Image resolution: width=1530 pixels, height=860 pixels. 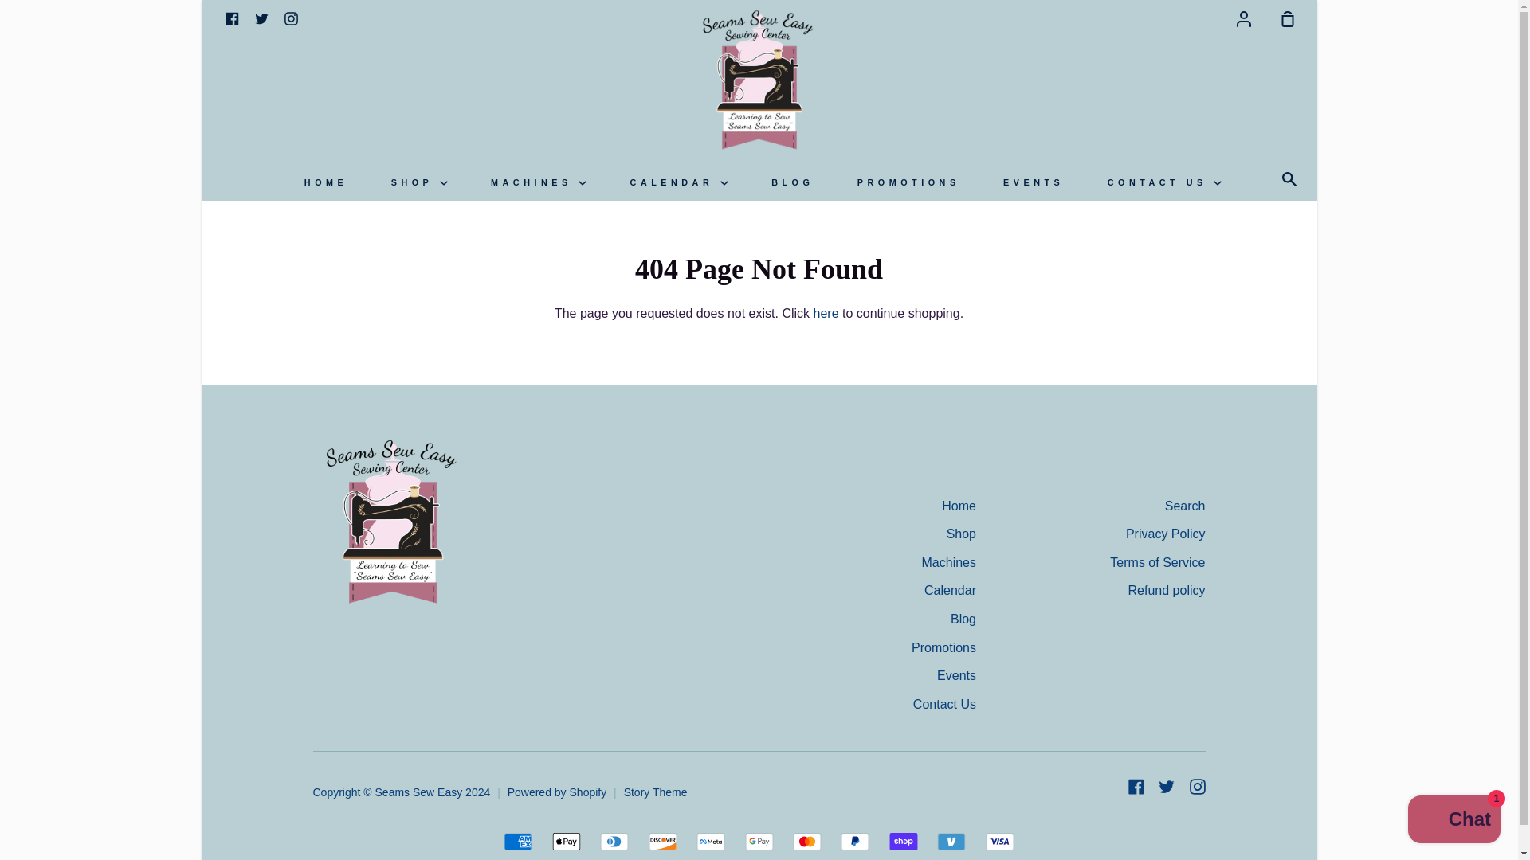 What do you see at coordinates (290, 18) in the screenshot?
I see `Seams Sew Easy on Instagram` at bounding box center [290, 18].